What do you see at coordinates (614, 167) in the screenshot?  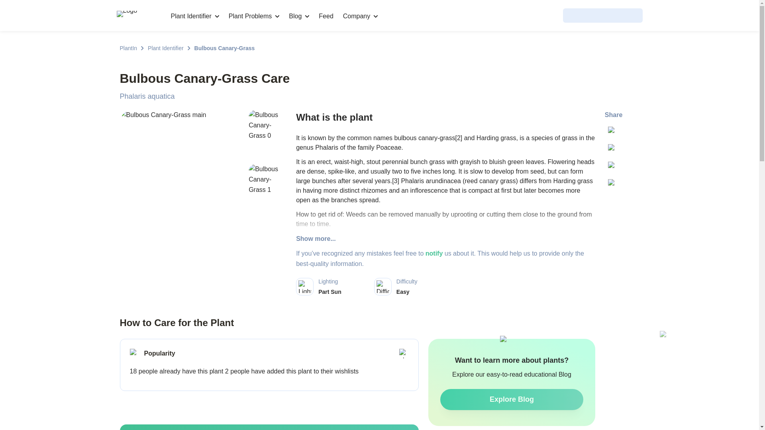 I see `Pinterest` at bounding box center [614, 167].